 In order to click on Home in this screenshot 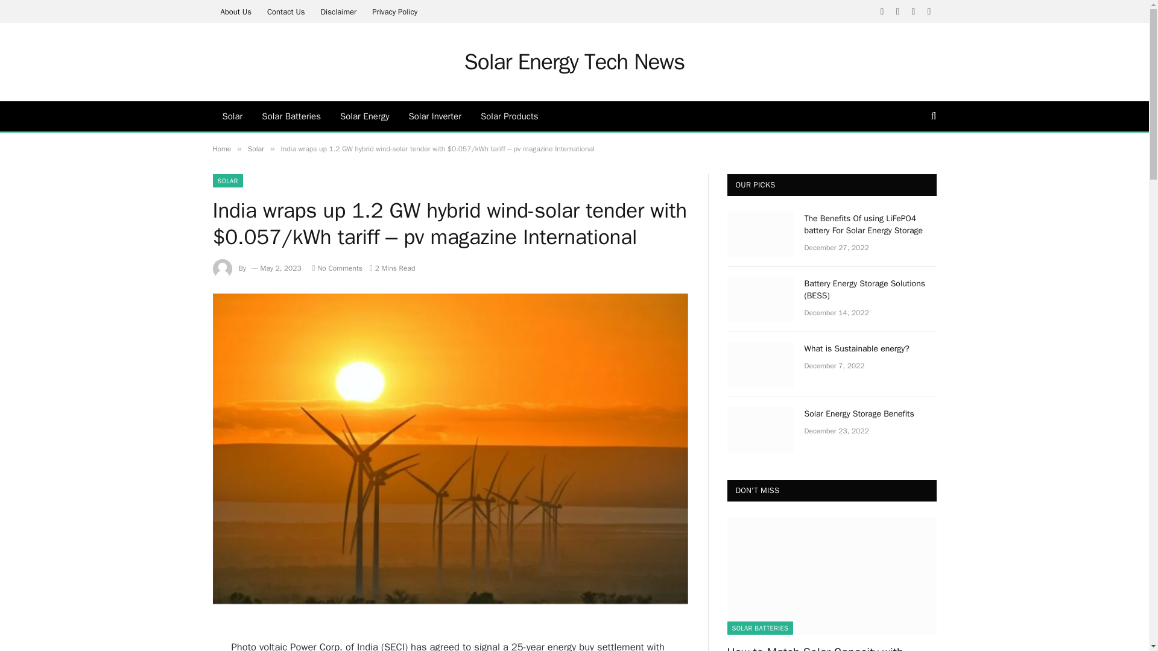, I will do `click(221, 148)`.